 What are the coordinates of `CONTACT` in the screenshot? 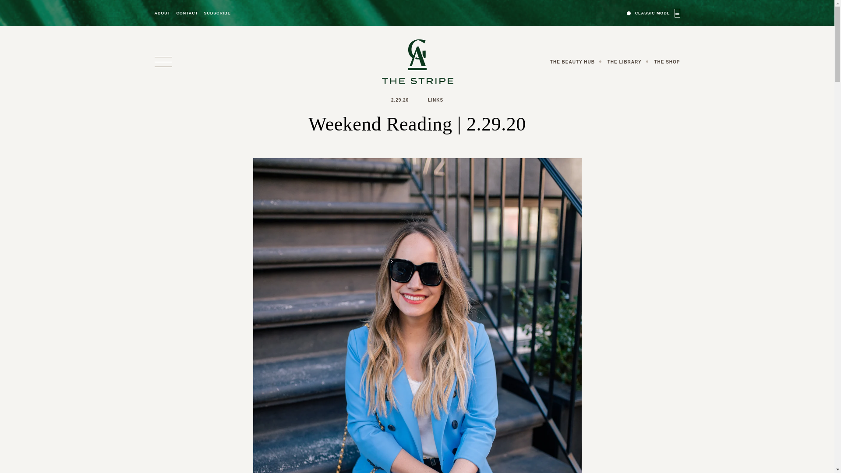 It's located at (187, 13).